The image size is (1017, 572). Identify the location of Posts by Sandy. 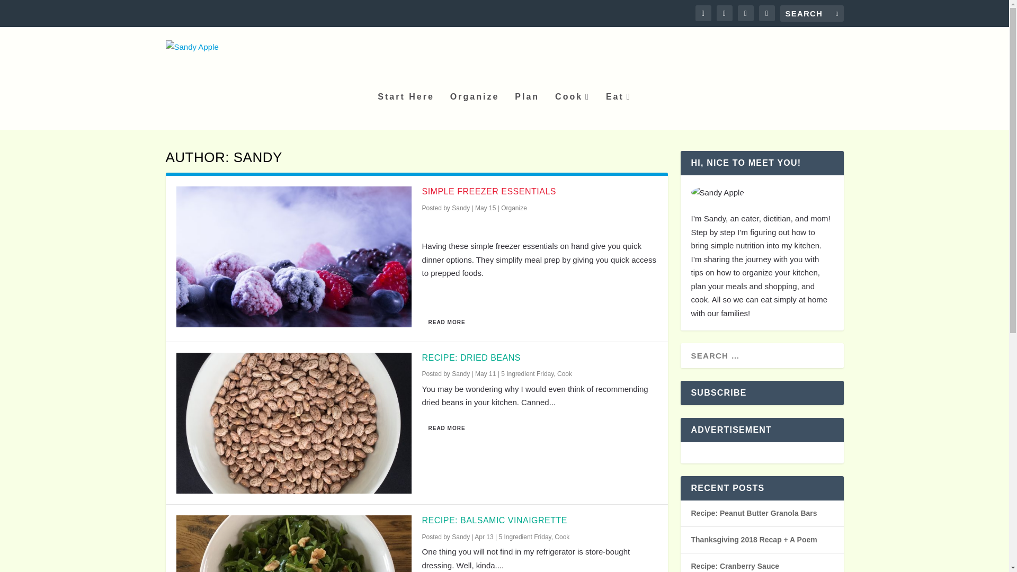
(461, 208).